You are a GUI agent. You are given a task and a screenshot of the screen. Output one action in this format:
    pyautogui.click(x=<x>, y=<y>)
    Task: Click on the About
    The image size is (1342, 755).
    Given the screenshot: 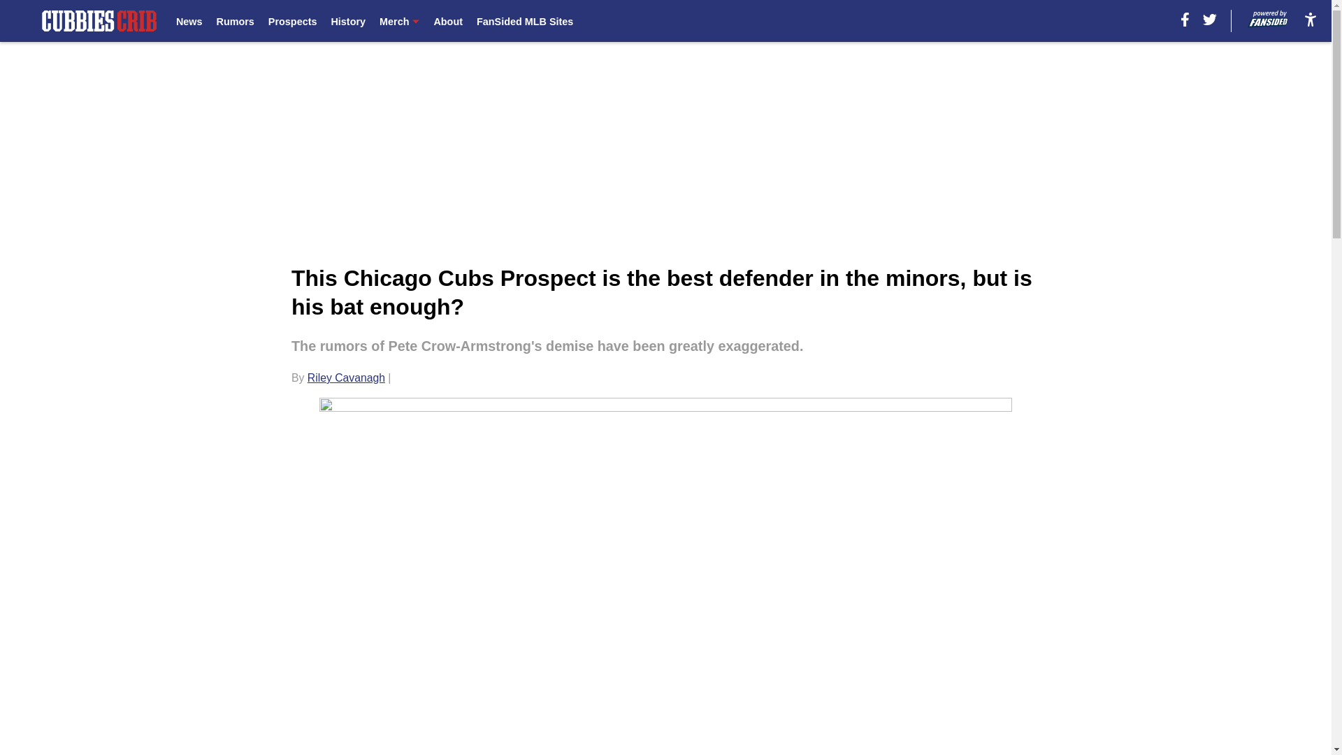 What is the action you would take?
    pyautogui.click(x=448, y=21)
    